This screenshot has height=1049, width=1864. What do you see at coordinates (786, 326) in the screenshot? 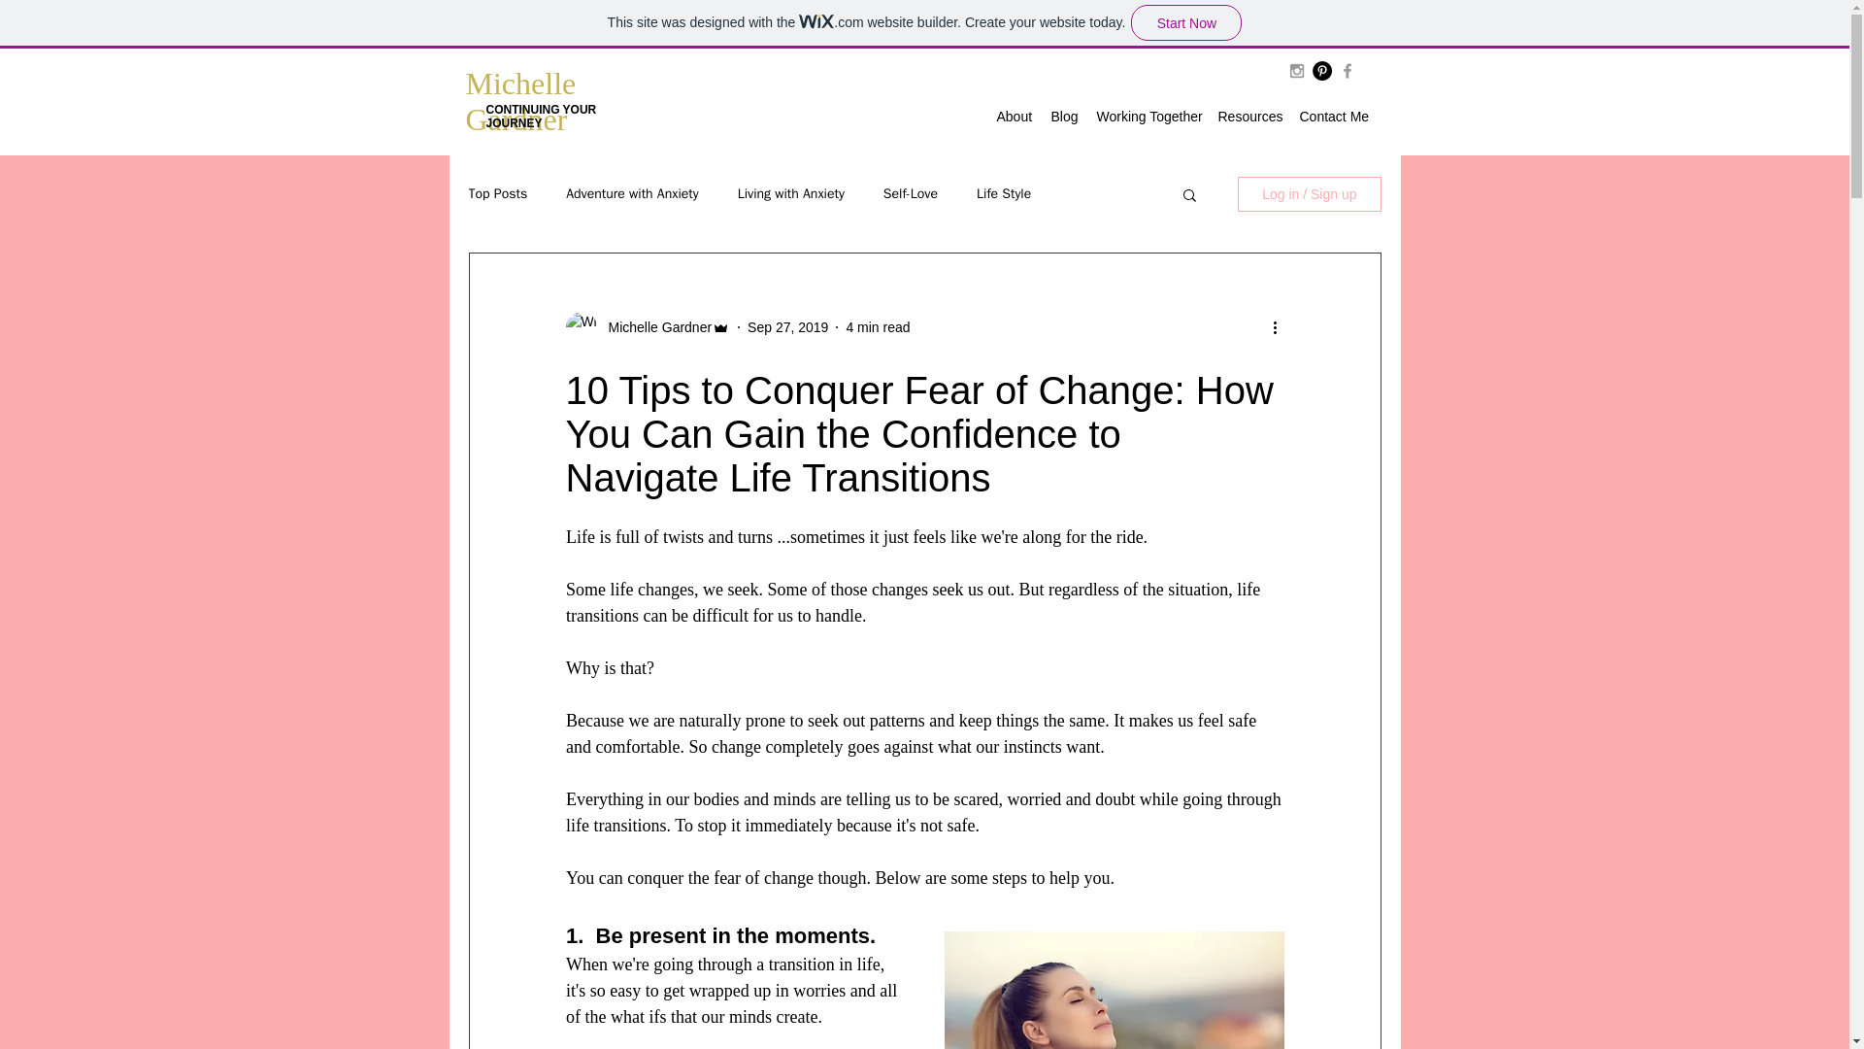
I see `Sep 27, 2019` at bounding box center [786, 326].